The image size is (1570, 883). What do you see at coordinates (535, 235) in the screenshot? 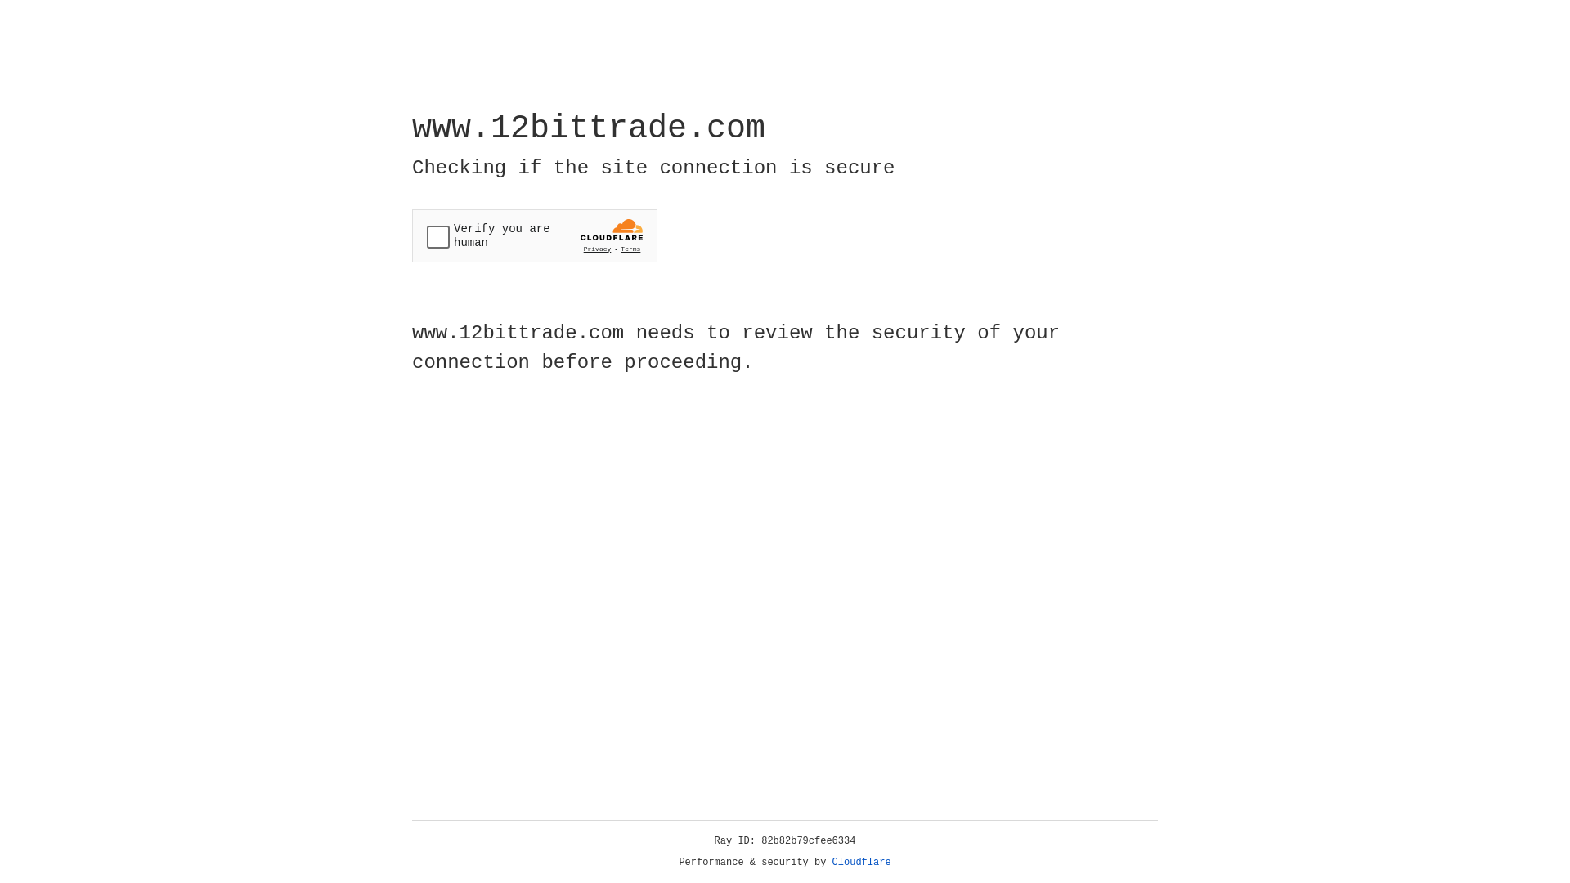
I see `Widget containing a Cloudflare security challenge` at bounding box center [535, 235].